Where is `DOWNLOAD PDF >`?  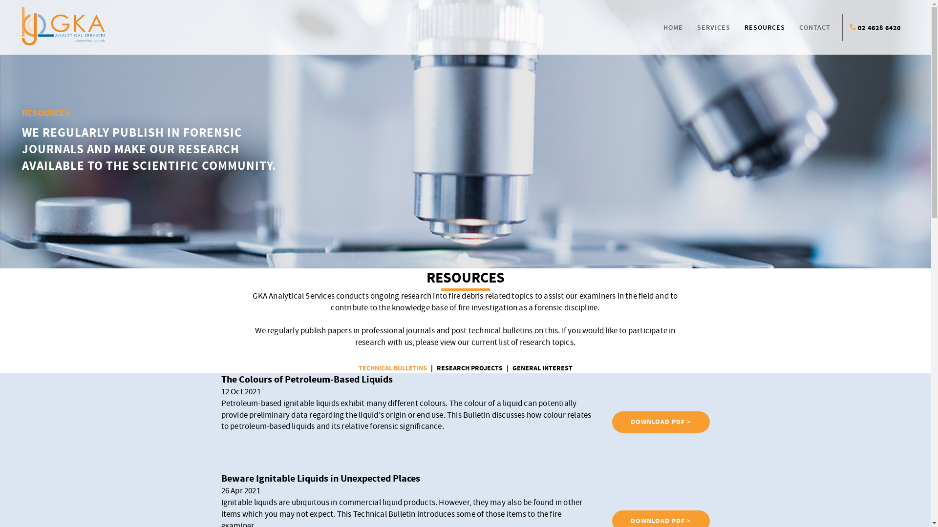 DOWNLOAD PDF > is located at coordinates (661, 422).